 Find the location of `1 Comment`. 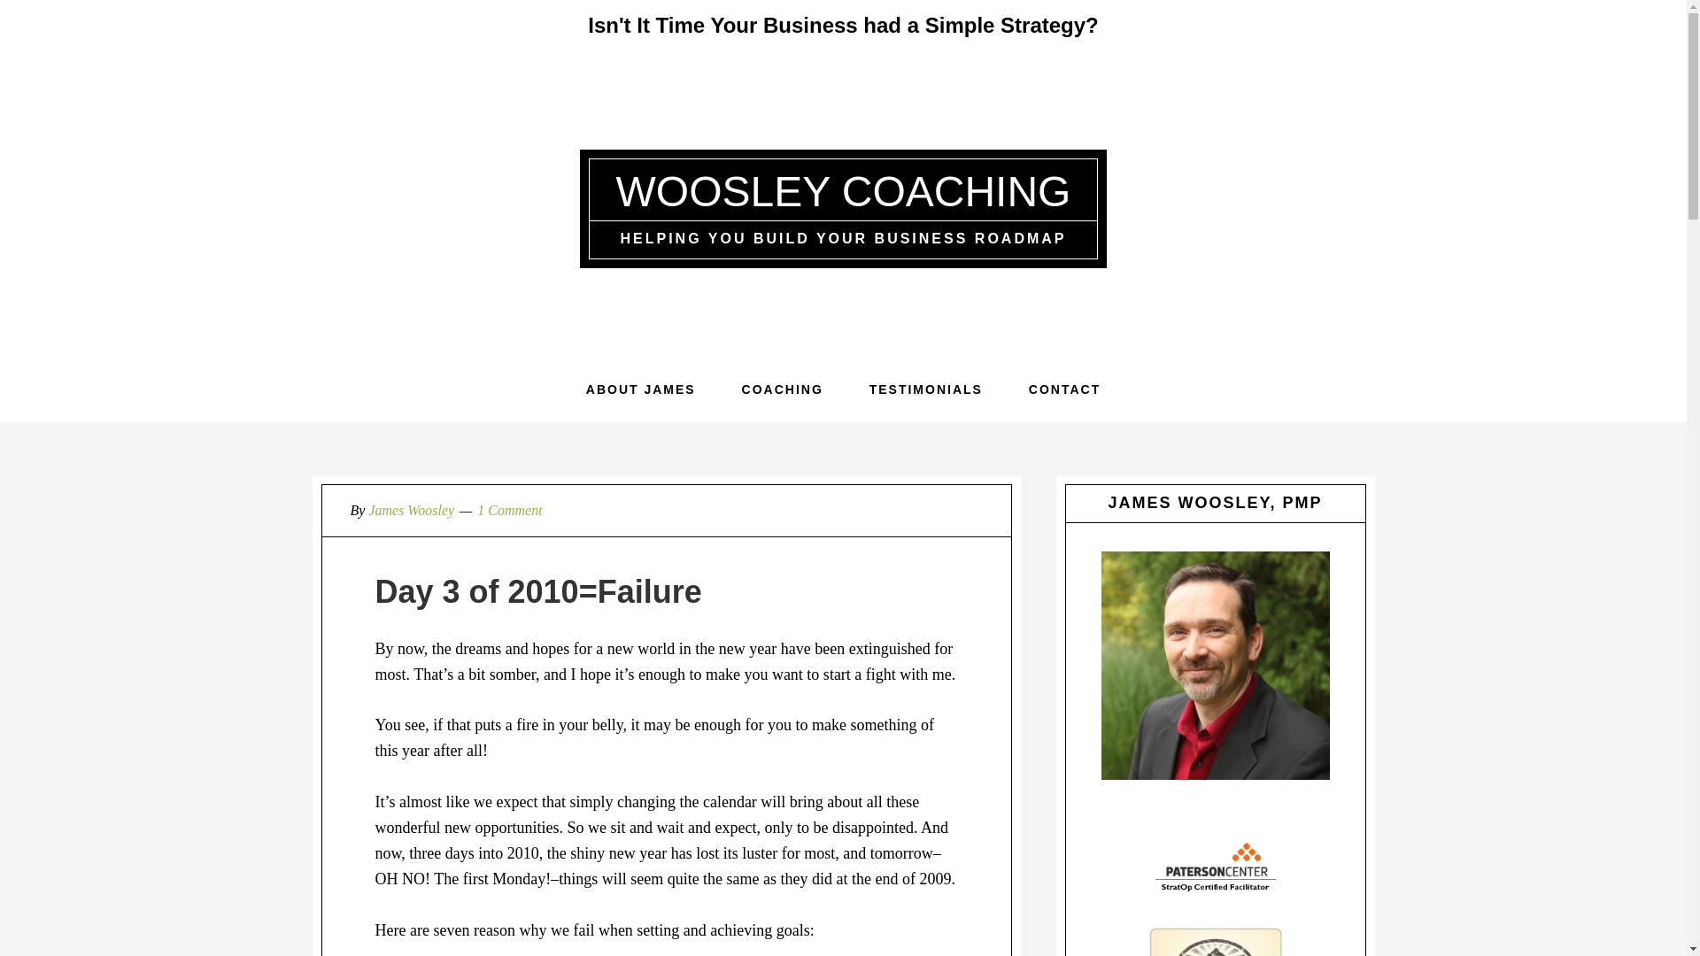

1 Comment is located at coordinates (510, 510).